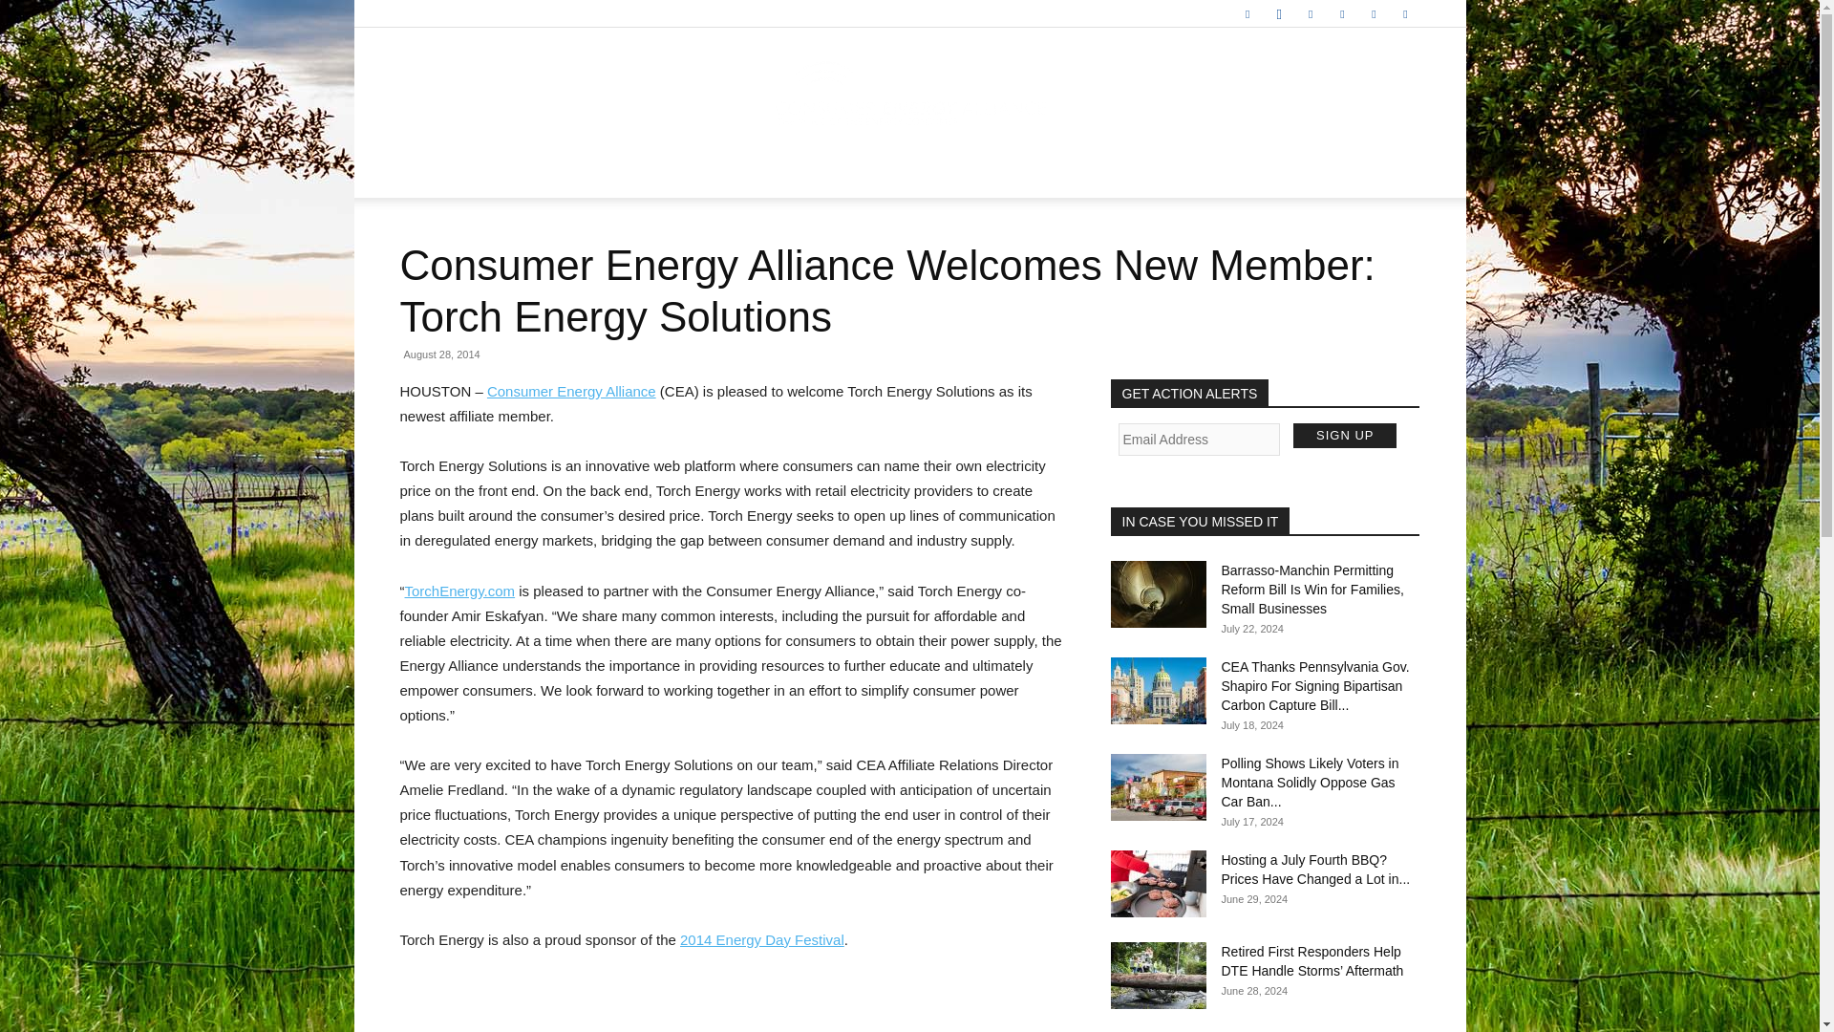 The height and width of the screenshot is (1032, 1834). Describe the element at coordinates (1278, 13) in the screenshot. I see `Instagram` at that location.